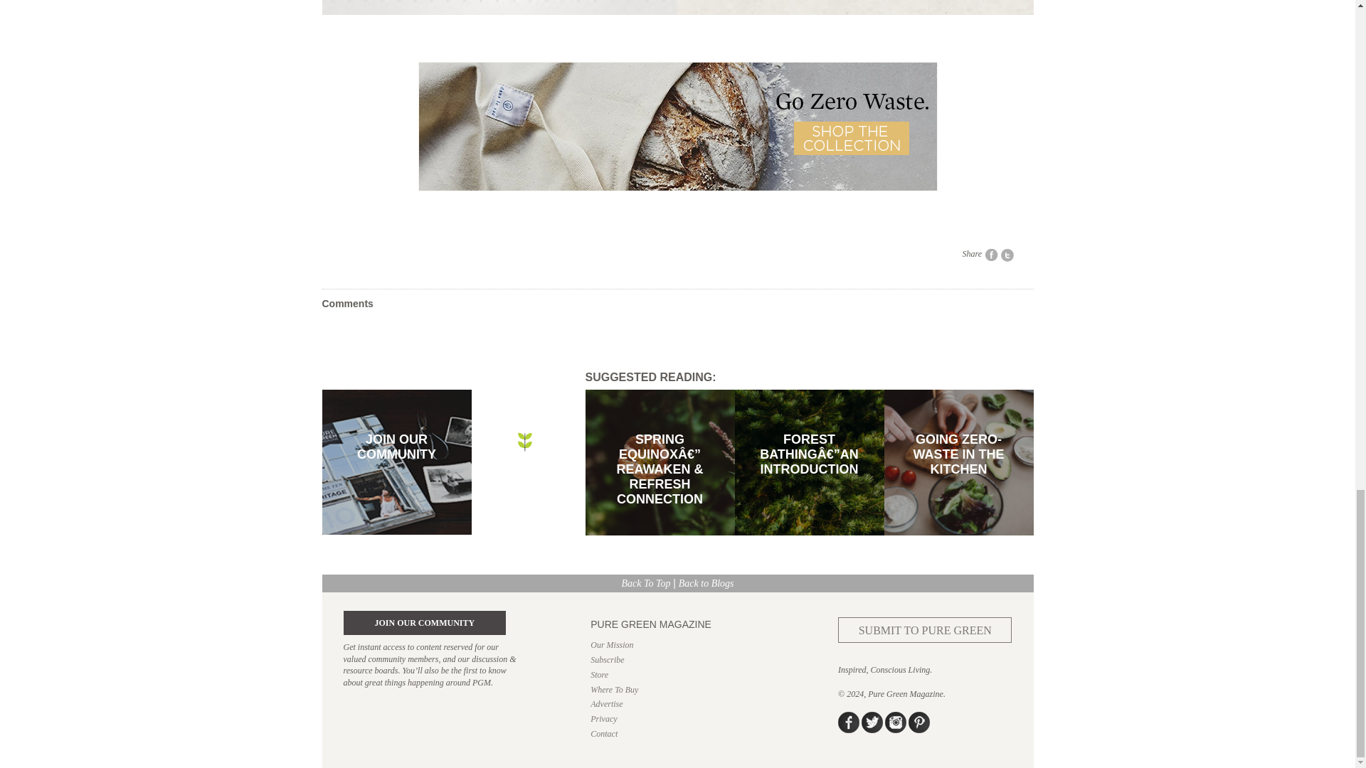 The image size is (1366, 768). Describe the element at coordinates (677, 674) in the screenshot. I see `Store` at that location.